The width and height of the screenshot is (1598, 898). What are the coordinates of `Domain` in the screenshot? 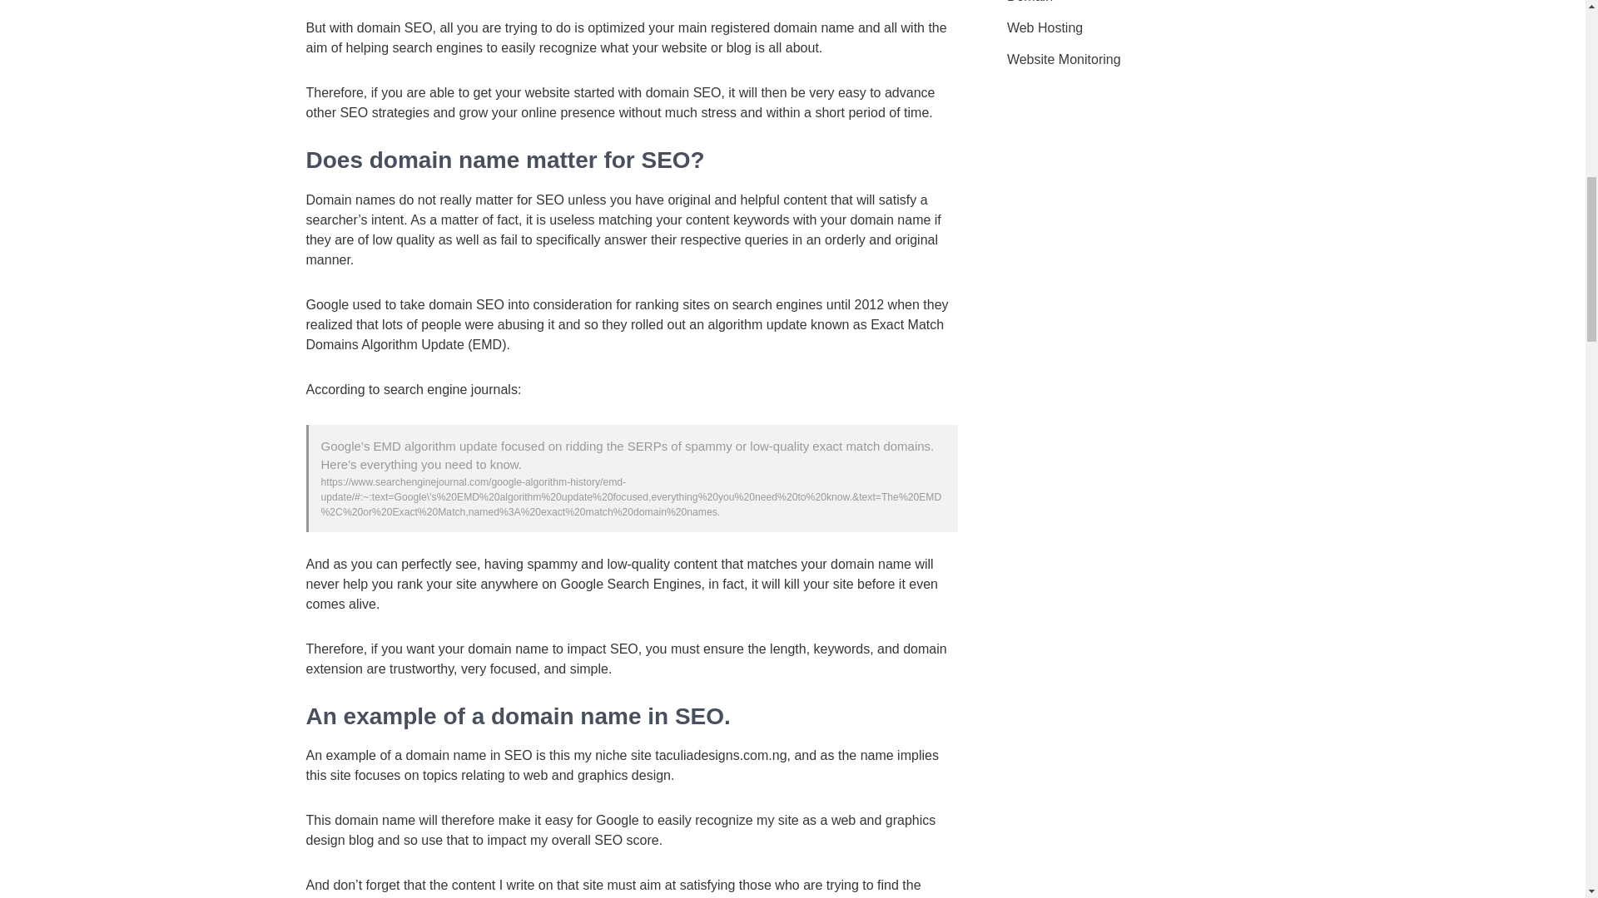 It's located at (1030, 3).